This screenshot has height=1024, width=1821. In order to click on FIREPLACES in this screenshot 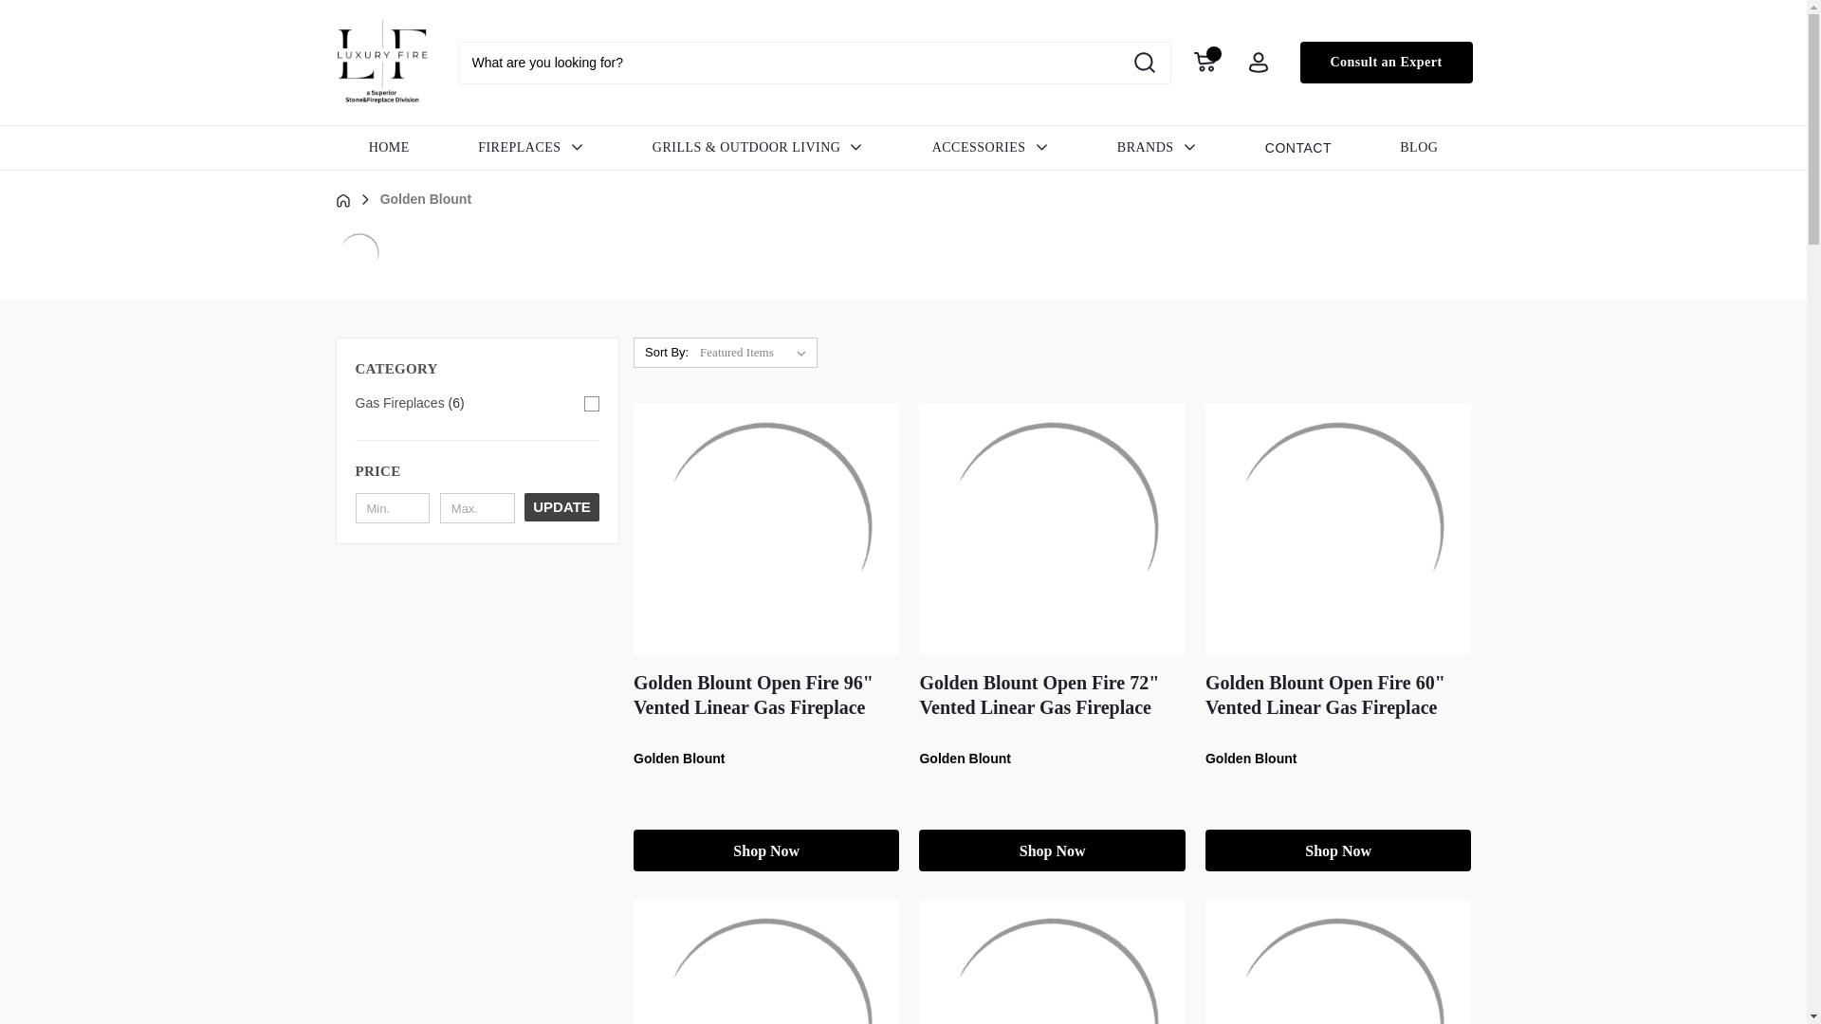, I will do `click(531, 148)`.